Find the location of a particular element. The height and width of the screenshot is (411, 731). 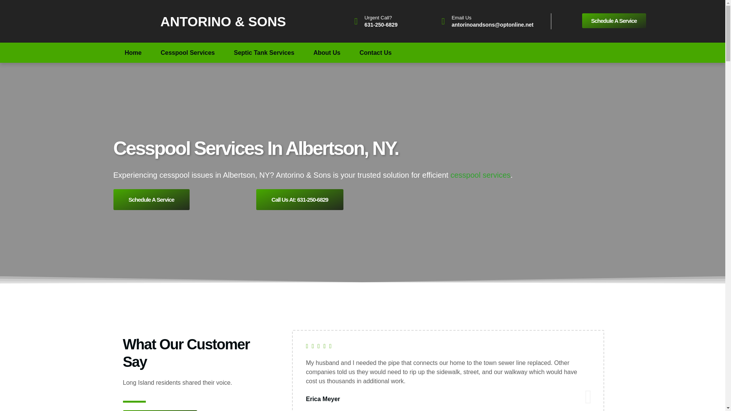

cesspool services is located at coordinates (480, 175).